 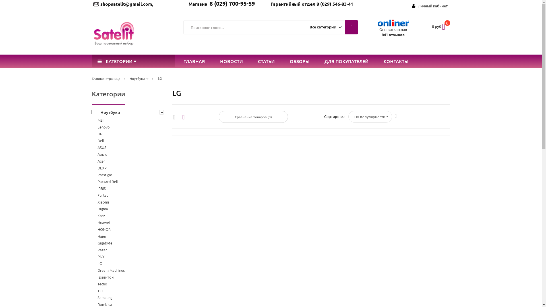 What do you see at coordinates (104, 229) in the screenshot?
I see `HONOR` at bounding box center [104, 229].